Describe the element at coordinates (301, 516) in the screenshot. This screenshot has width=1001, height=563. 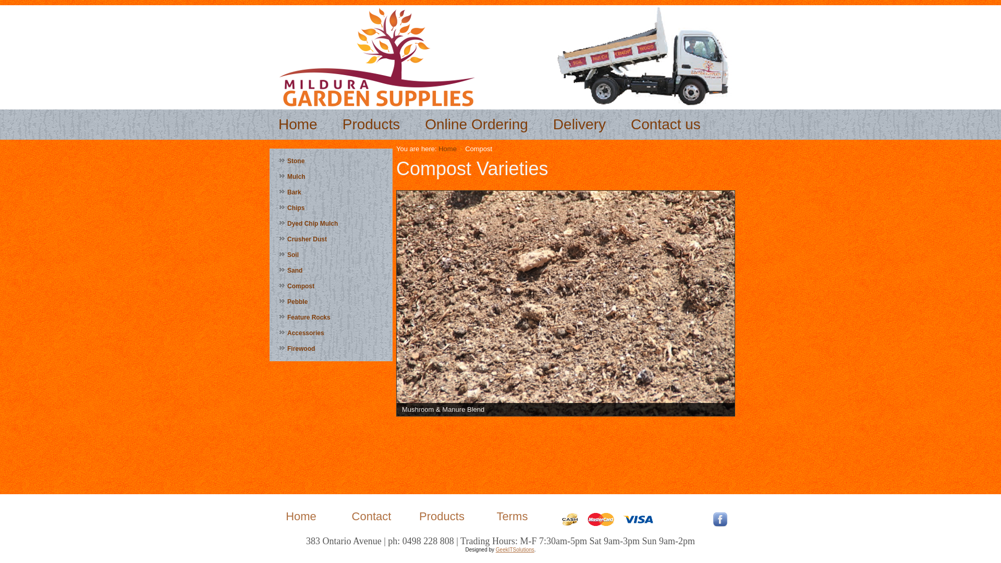
I see `Home` at that location.